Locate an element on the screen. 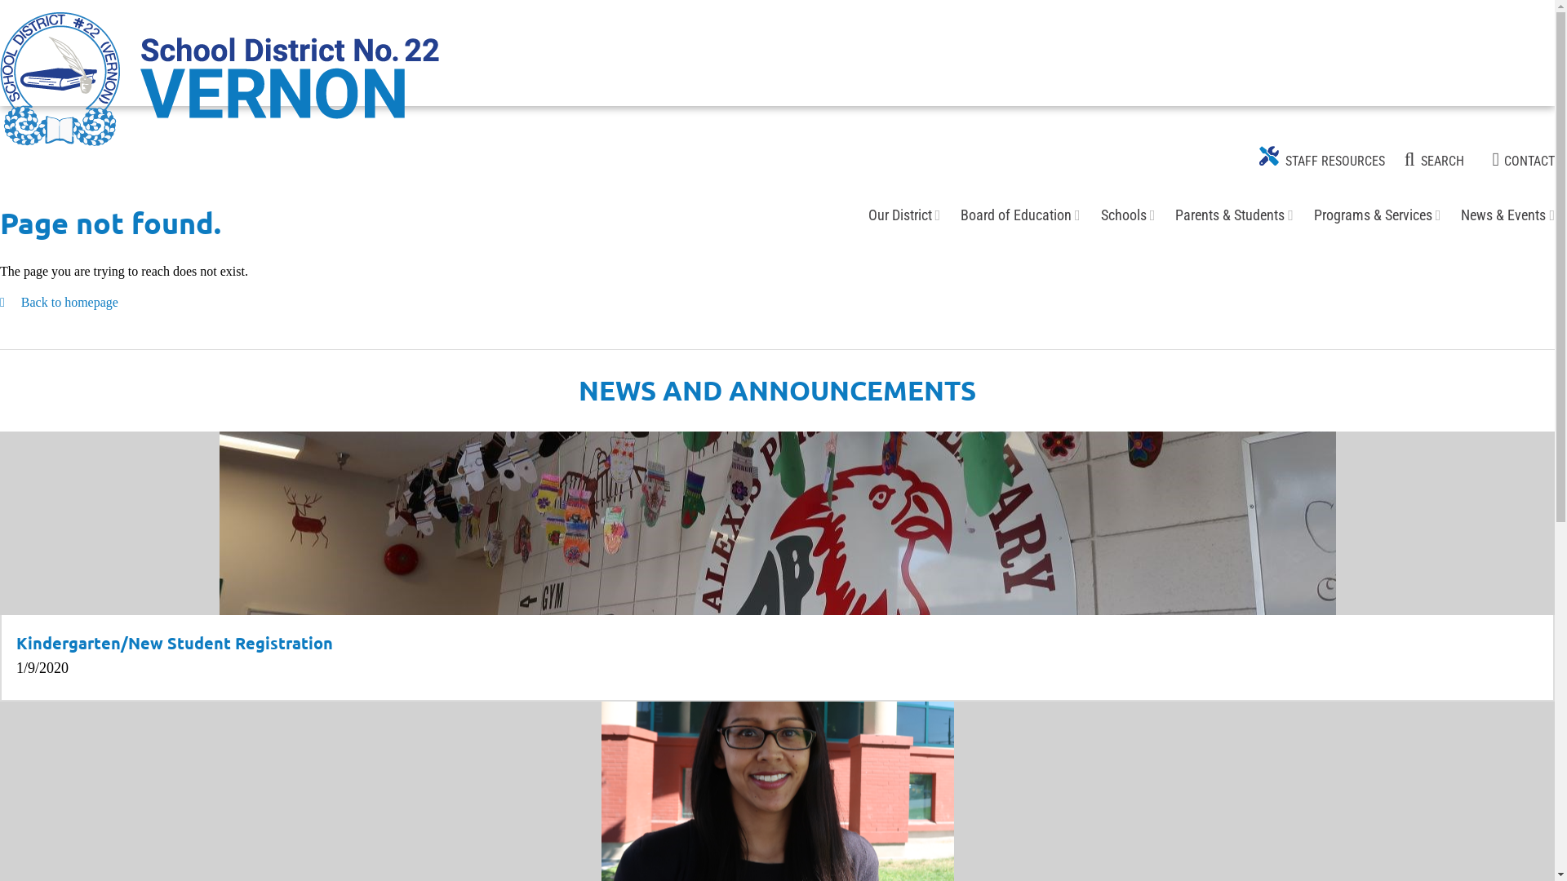 The image size is (1567, 881). Board of Education is located at coordinates (1016, 215).